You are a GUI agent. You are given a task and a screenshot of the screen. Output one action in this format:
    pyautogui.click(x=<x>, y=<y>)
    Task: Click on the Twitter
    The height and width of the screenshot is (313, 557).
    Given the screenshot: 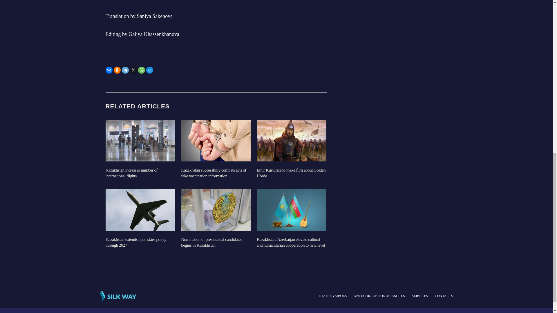 What is the action you would take?
    pyautogui.click(x=133, y=70)
    